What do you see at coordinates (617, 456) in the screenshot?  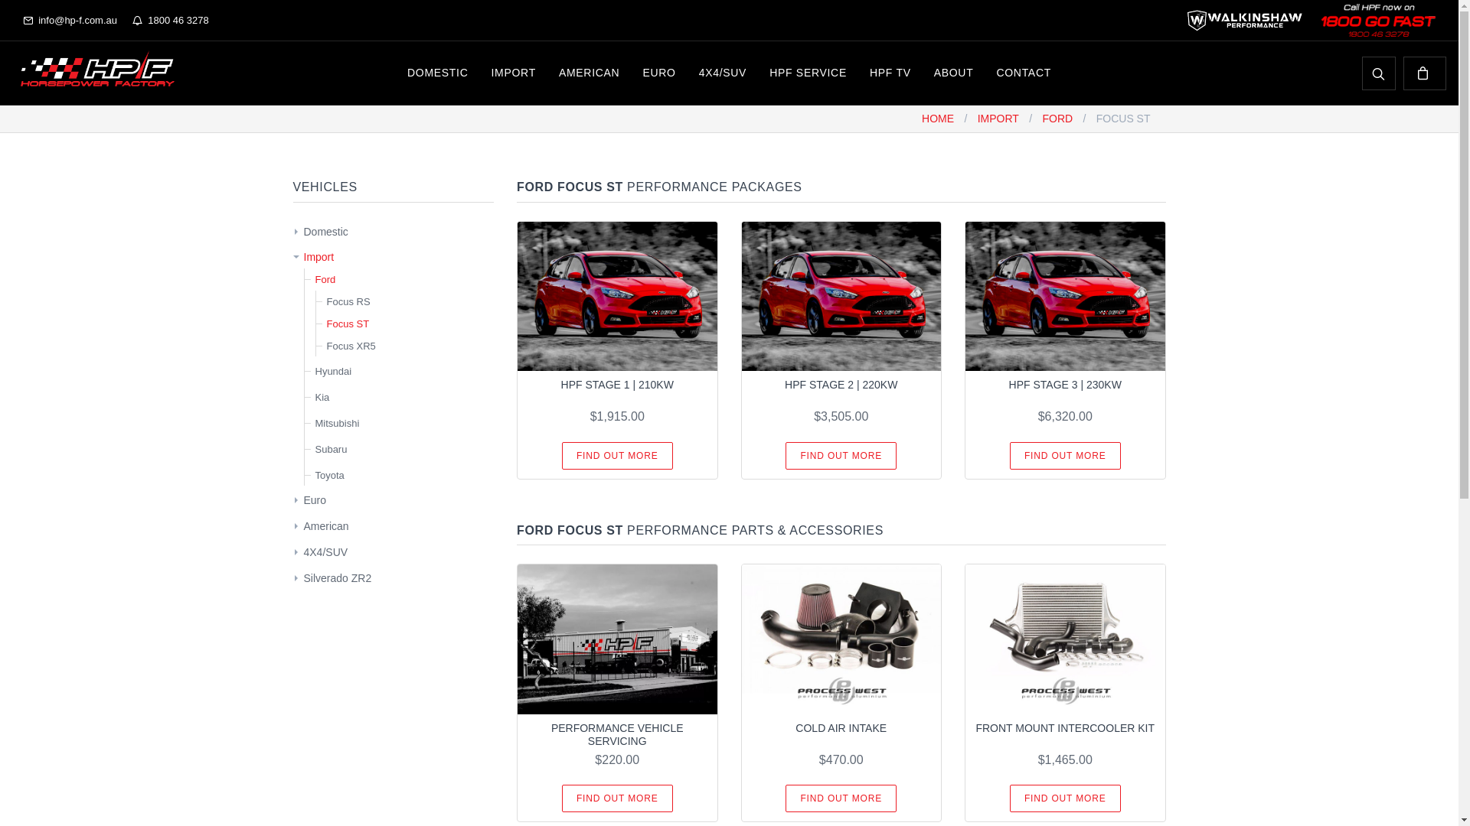 I see `FIND OUT MORE` at bounding box center [617, 456].